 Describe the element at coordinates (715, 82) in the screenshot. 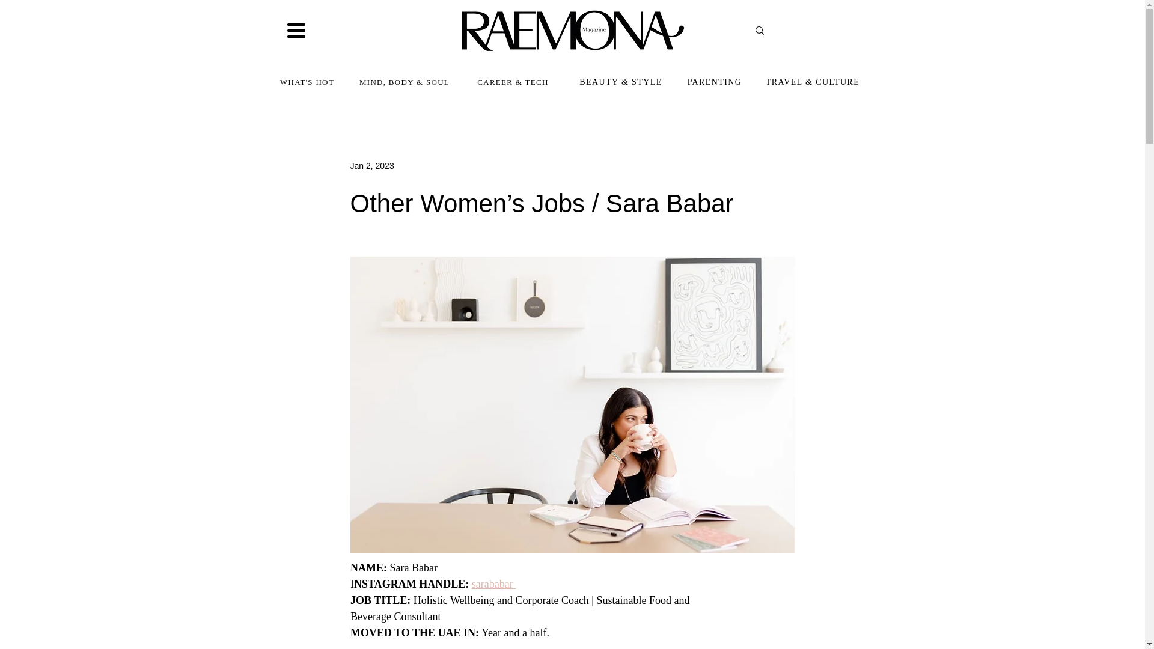

I see `PARENTING` at that location.